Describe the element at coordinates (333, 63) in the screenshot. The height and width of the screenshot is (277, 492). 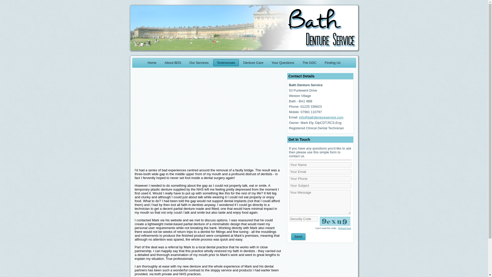
I see `Finding Us` at that location.